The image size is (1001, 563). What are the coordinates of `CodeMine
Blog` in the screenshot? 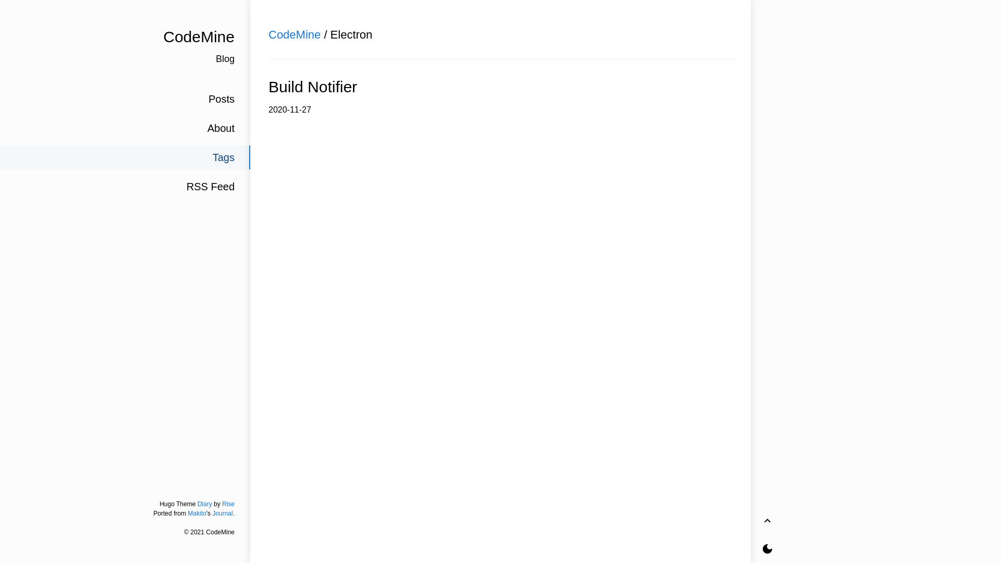 It's located at (125, 46).